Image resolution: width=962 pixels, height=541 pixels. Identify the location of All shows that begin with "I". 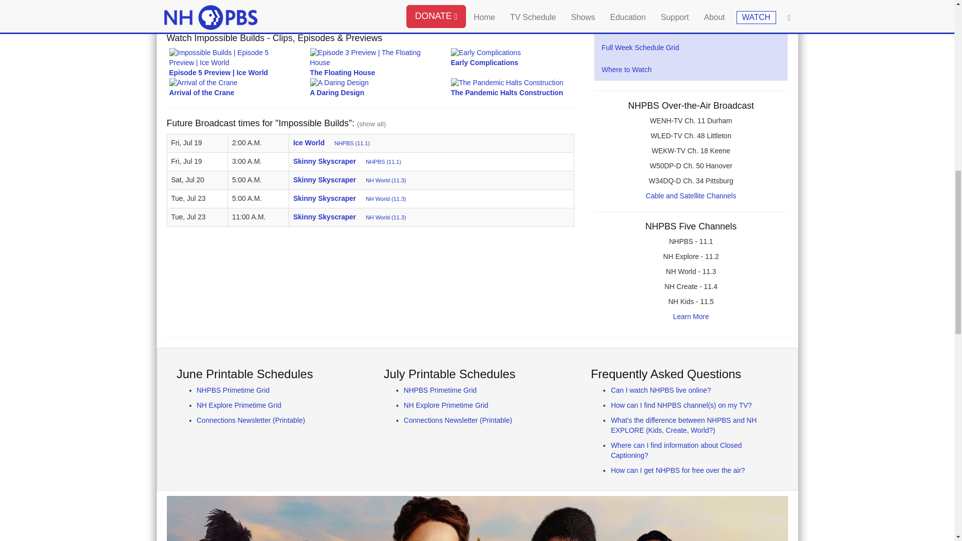
(230, 6).